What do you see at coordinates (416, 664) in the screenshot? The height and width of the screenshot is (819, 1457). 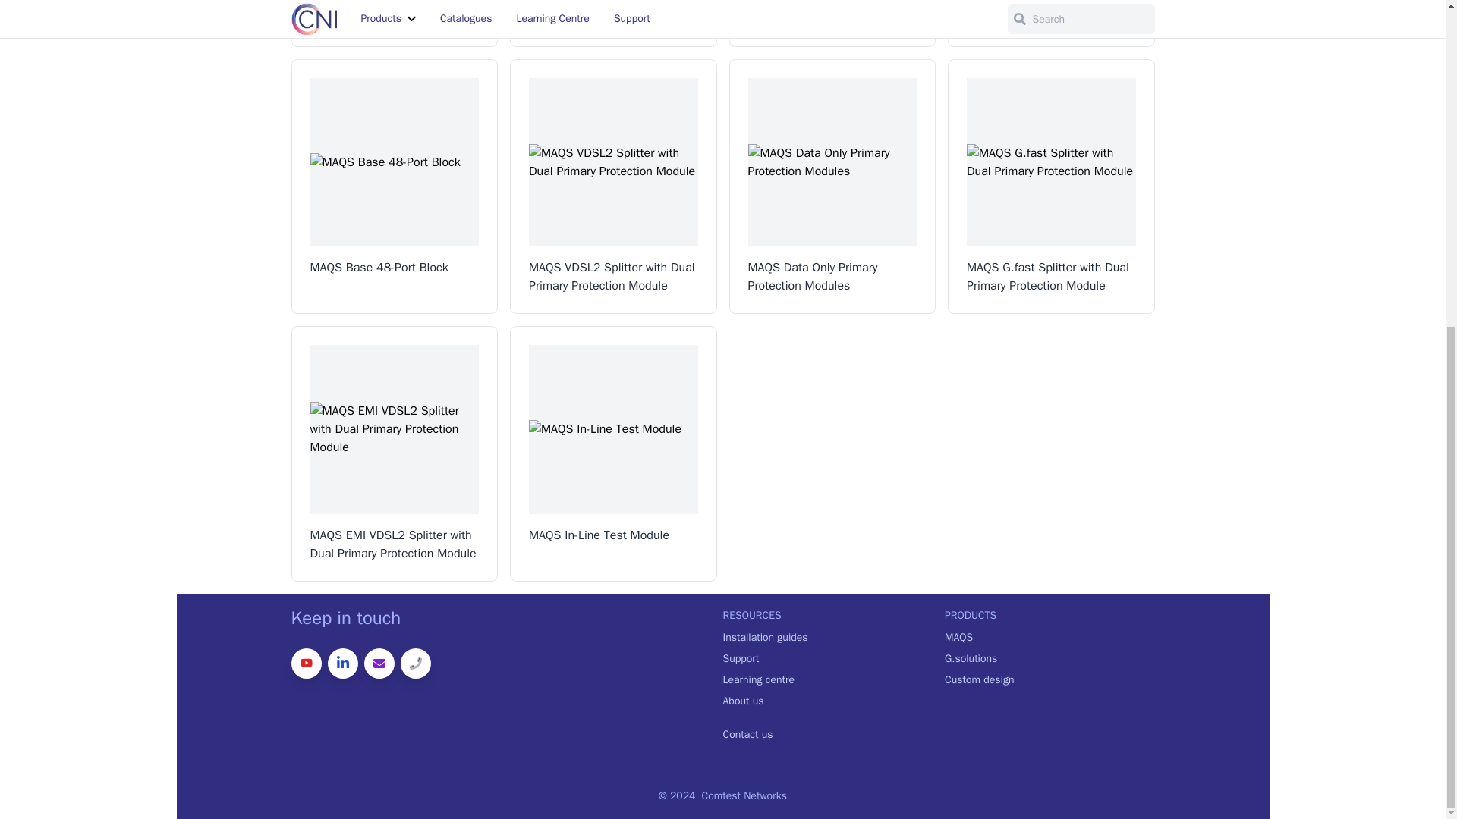 I see `Phone` at bounding box center [416, 664].